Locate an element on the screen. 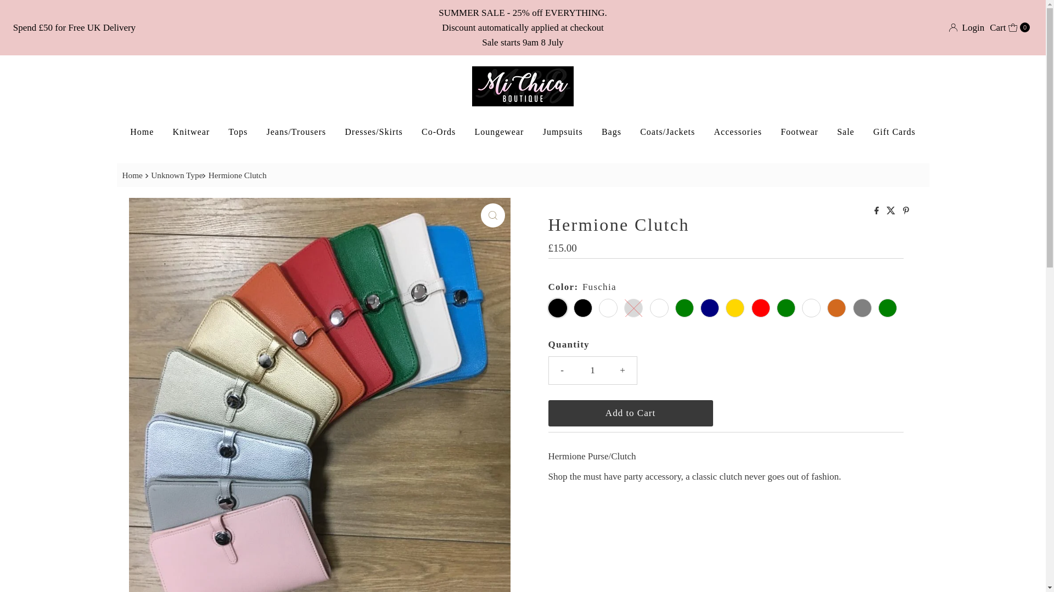 This screenshot has width=1054, height=592. Jumpsuits is located at coordinates (563, 132).